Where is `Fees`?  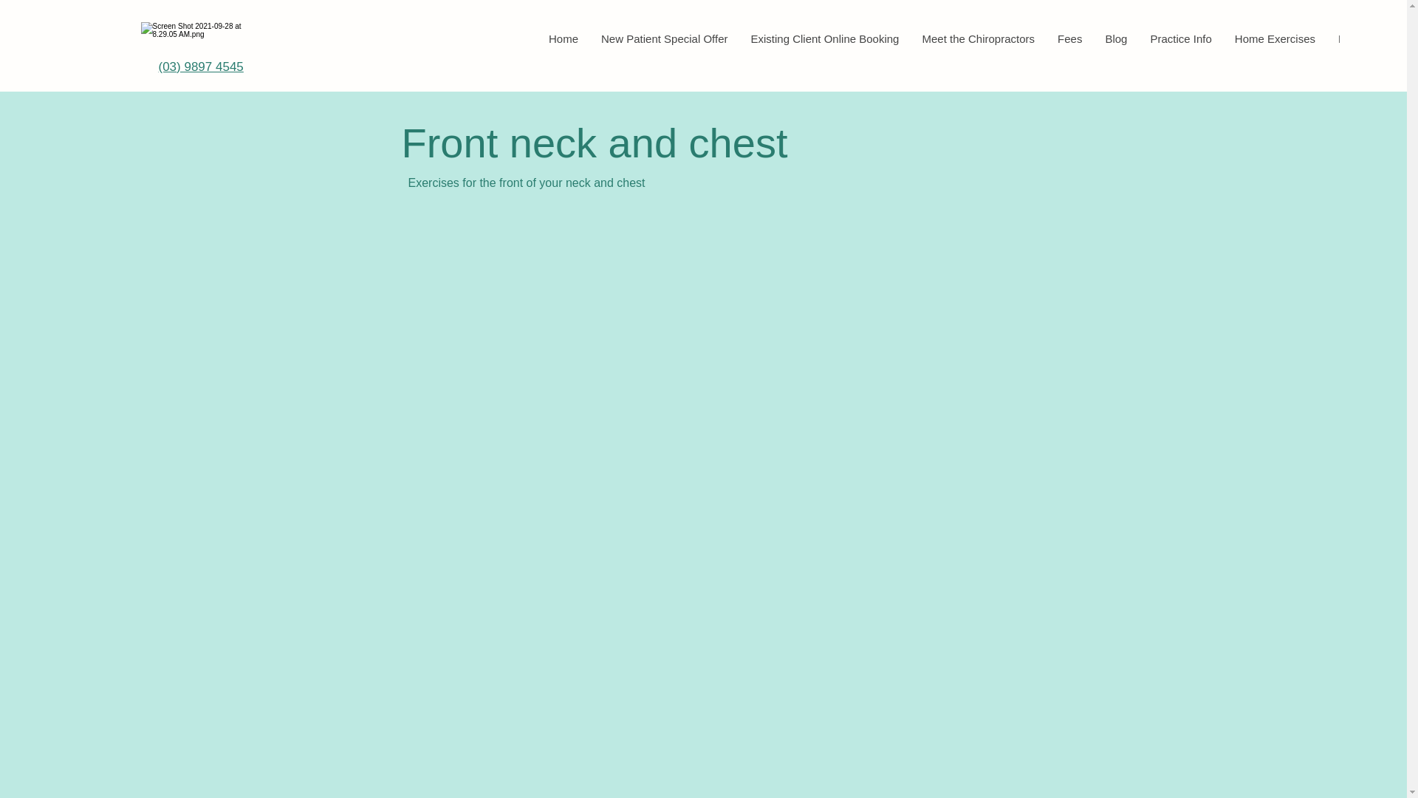
Fees is located at coordinates (1069, 43).